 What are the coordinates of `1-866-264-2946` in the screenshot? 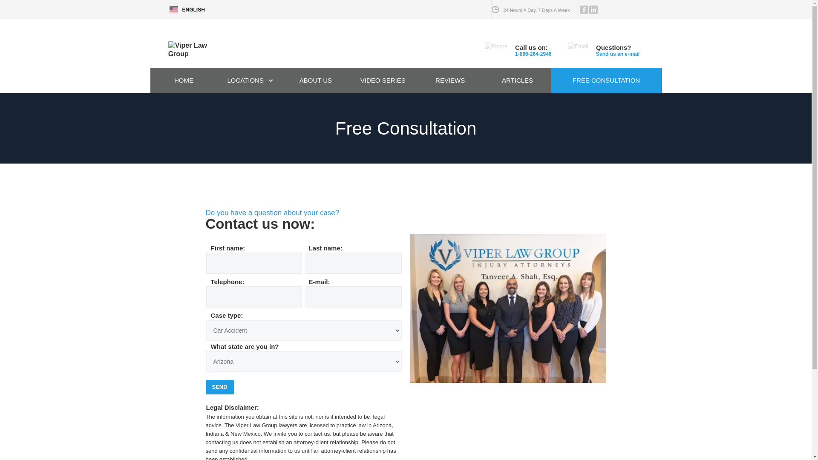 It's located at (533, 54).